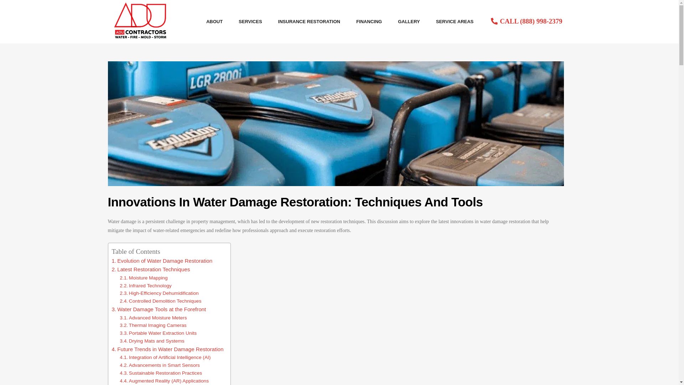 This screenshot has width=684, height=385. Describe the element at coordinates (158, 333) in the screenshot. I see `Portable Water Extraction Units` at that location.